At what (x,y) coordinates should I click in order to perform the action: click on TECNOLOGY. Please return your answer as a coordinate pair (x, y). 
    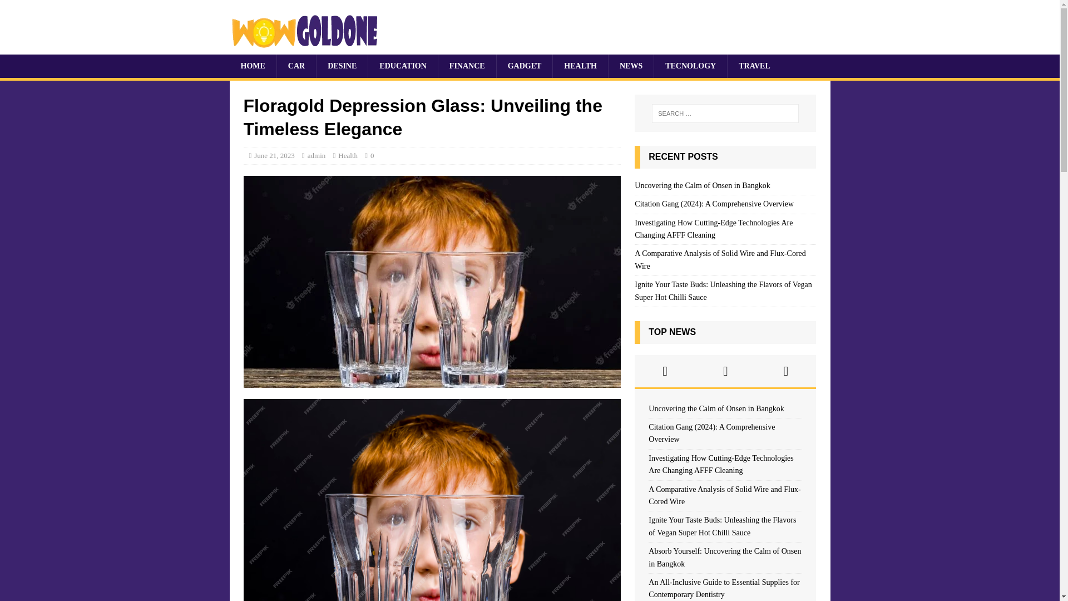
    Looking at the image, I should click on (690, 66).